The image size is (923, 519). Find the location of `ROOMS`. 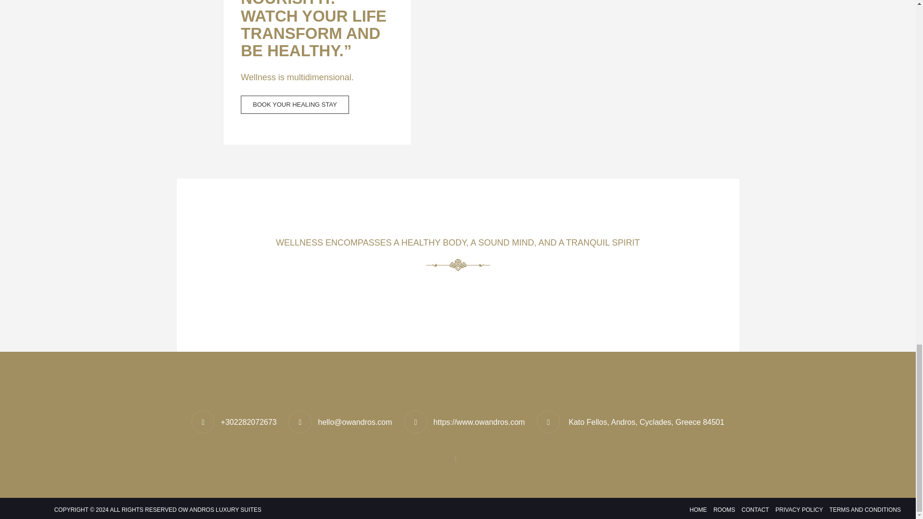

ROOMS is located at coordinates (724, 509).